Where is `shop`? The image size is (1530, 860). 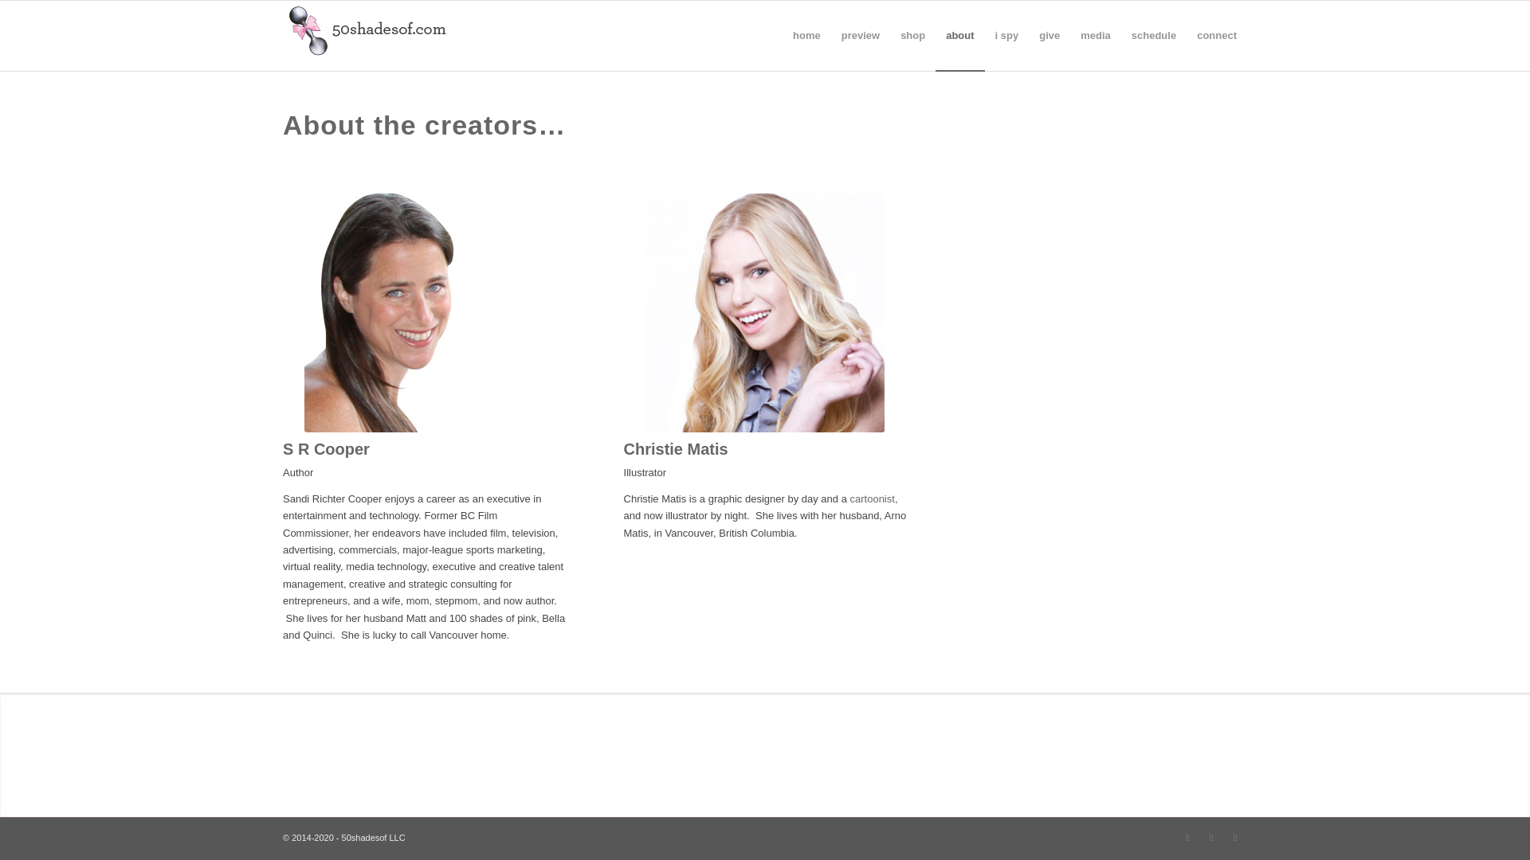
shop is located at coordinates (912, 35).